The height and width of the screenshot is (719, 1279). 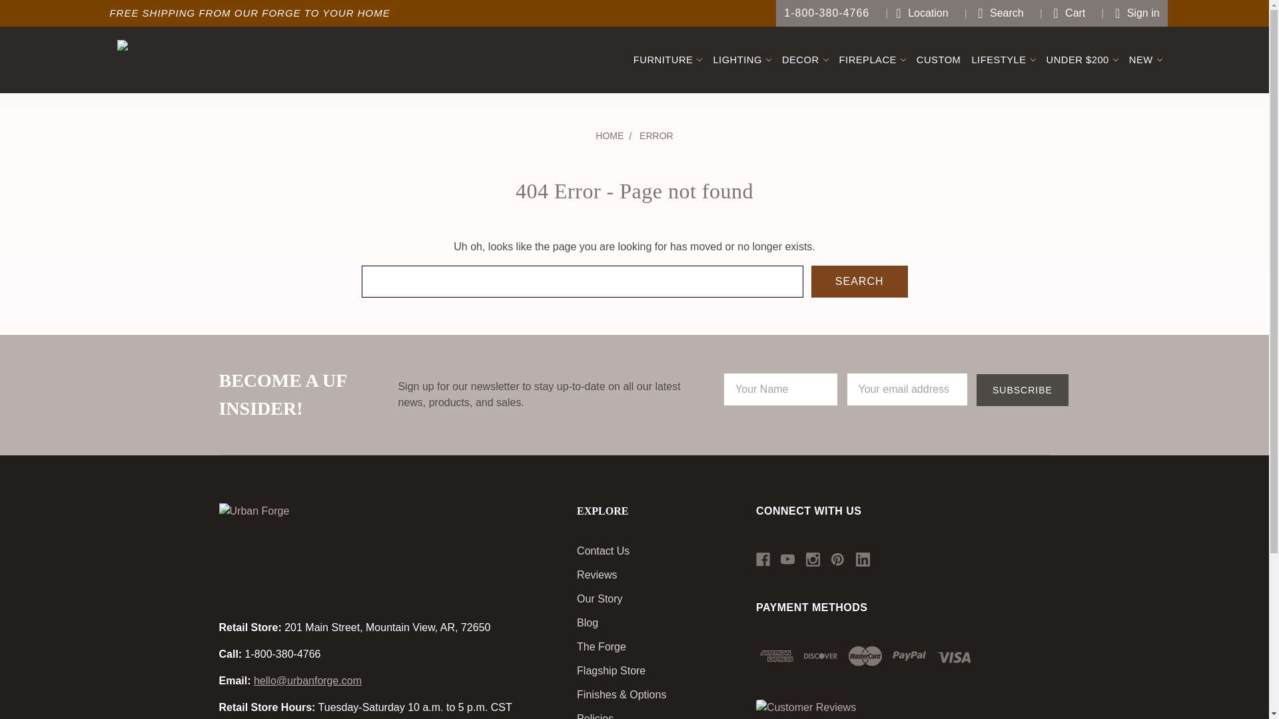 What do you see at coordinates (1130, 13) in the screenshot?
I see `Sign in` at bounding box center [1130, 13].